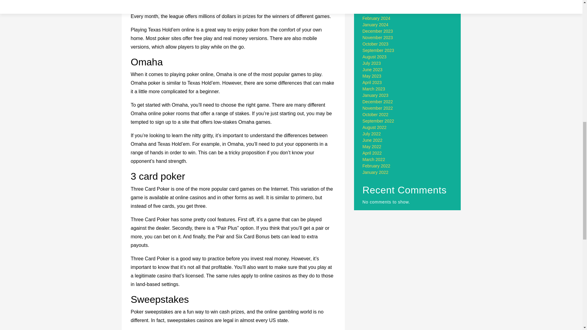 The height and width of the screenshot is (330, 587). Describe the element at coordinates (375, 57) in the screenshot. I see `August 2023` at that location.